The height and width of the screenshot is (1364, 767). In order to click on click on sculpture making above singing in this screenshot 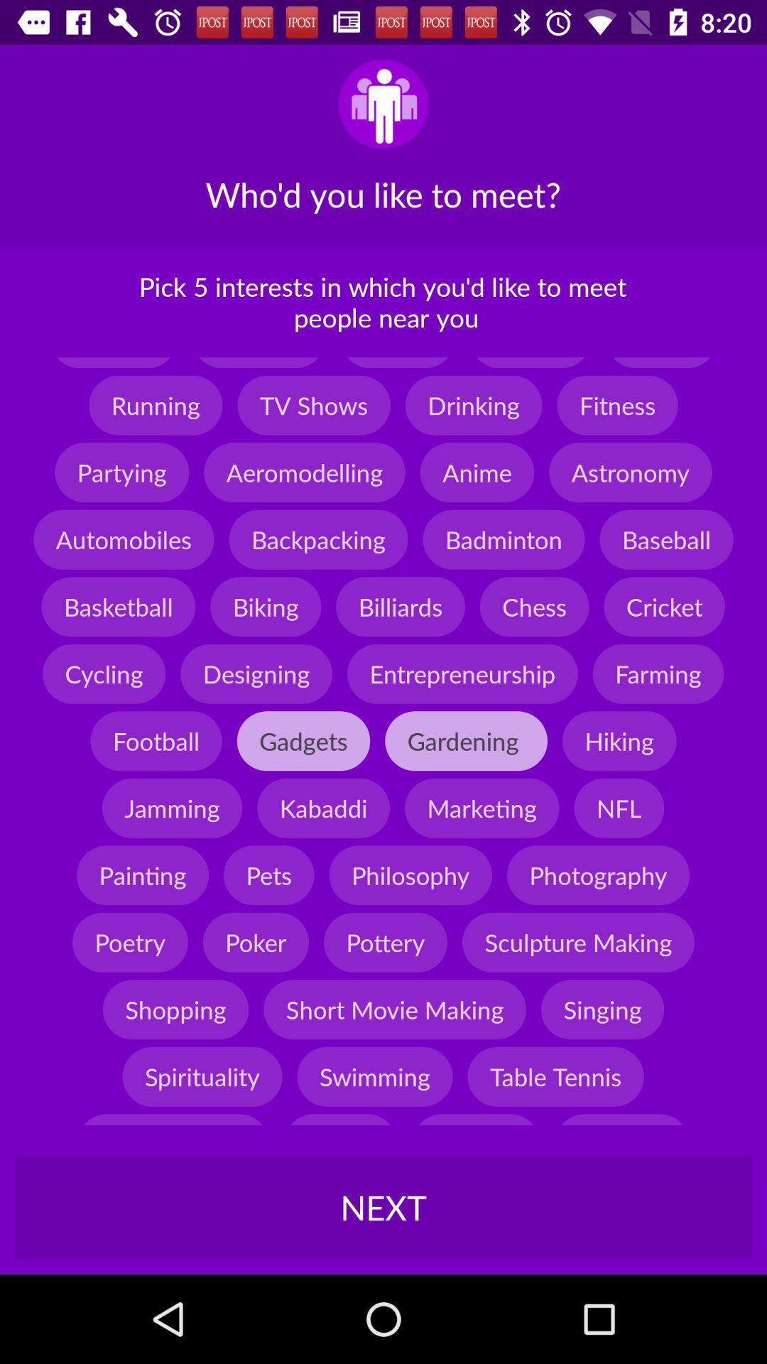, I will do `click(578, 942)`.